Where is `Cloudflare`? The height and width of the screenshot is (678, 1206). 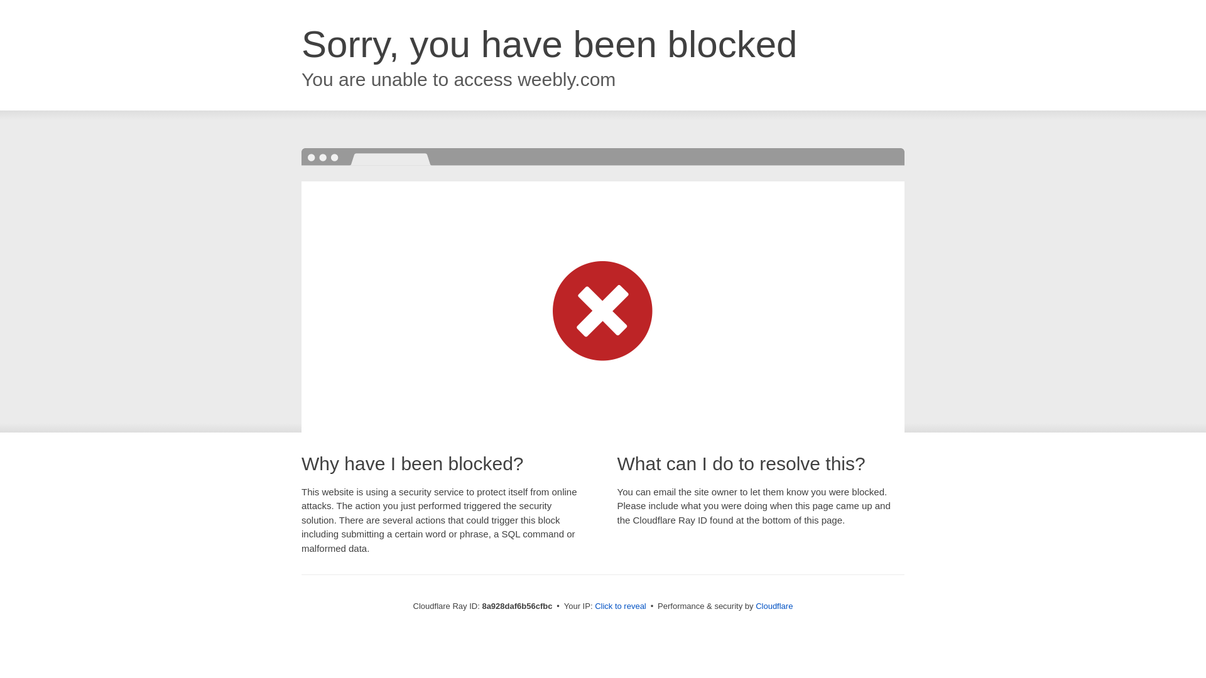
Cloudflare is located at coordinates (774, 606).